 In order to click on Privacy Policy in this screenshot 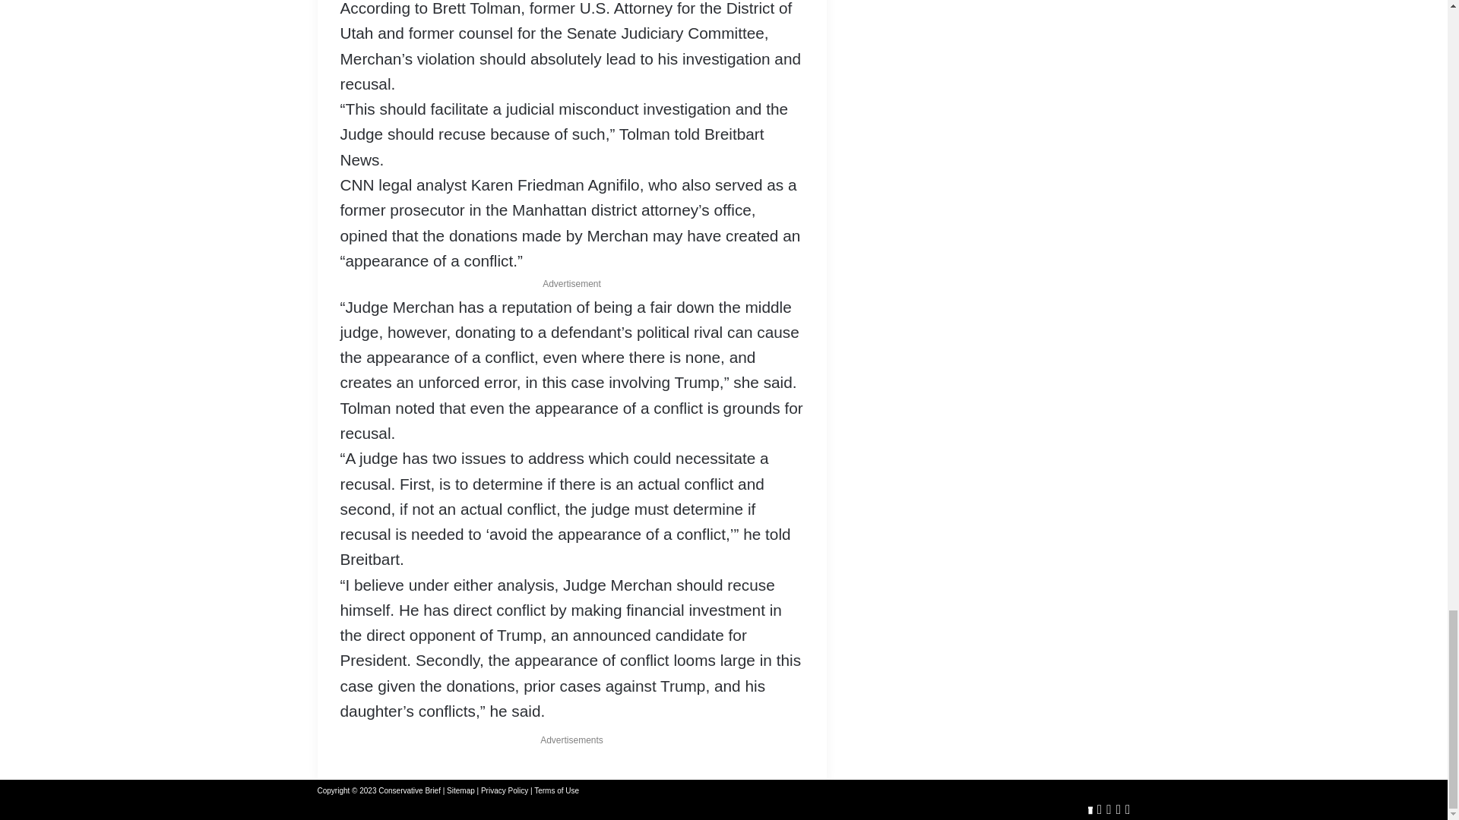, I will do `click(505, 790)`.